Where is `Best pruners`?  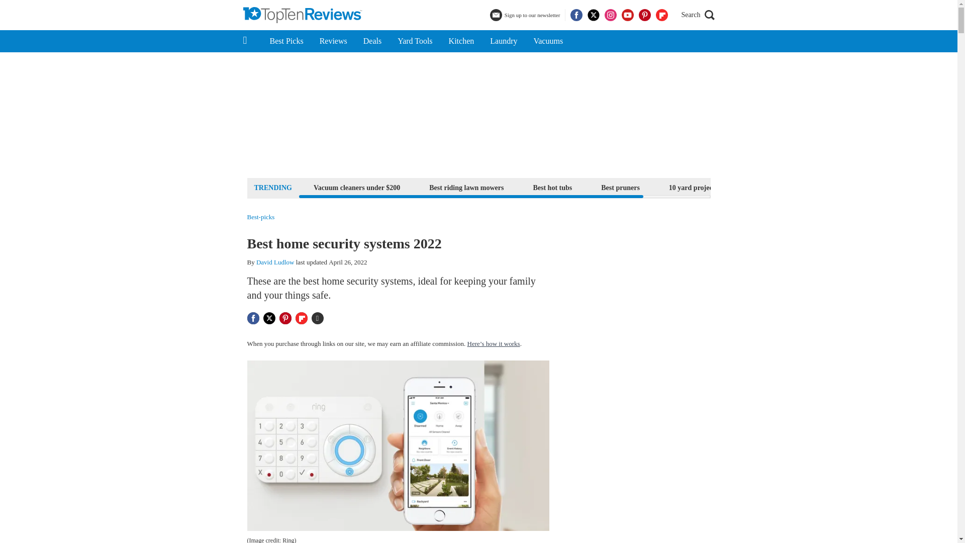
Best pruners is located at coordinates (620, 187).